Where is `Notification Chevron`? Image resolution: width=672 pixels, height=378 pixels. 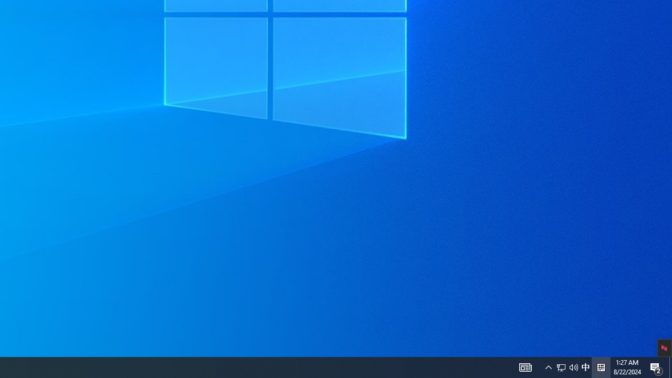
Notification Chevron is located at coordinates (525, 367).